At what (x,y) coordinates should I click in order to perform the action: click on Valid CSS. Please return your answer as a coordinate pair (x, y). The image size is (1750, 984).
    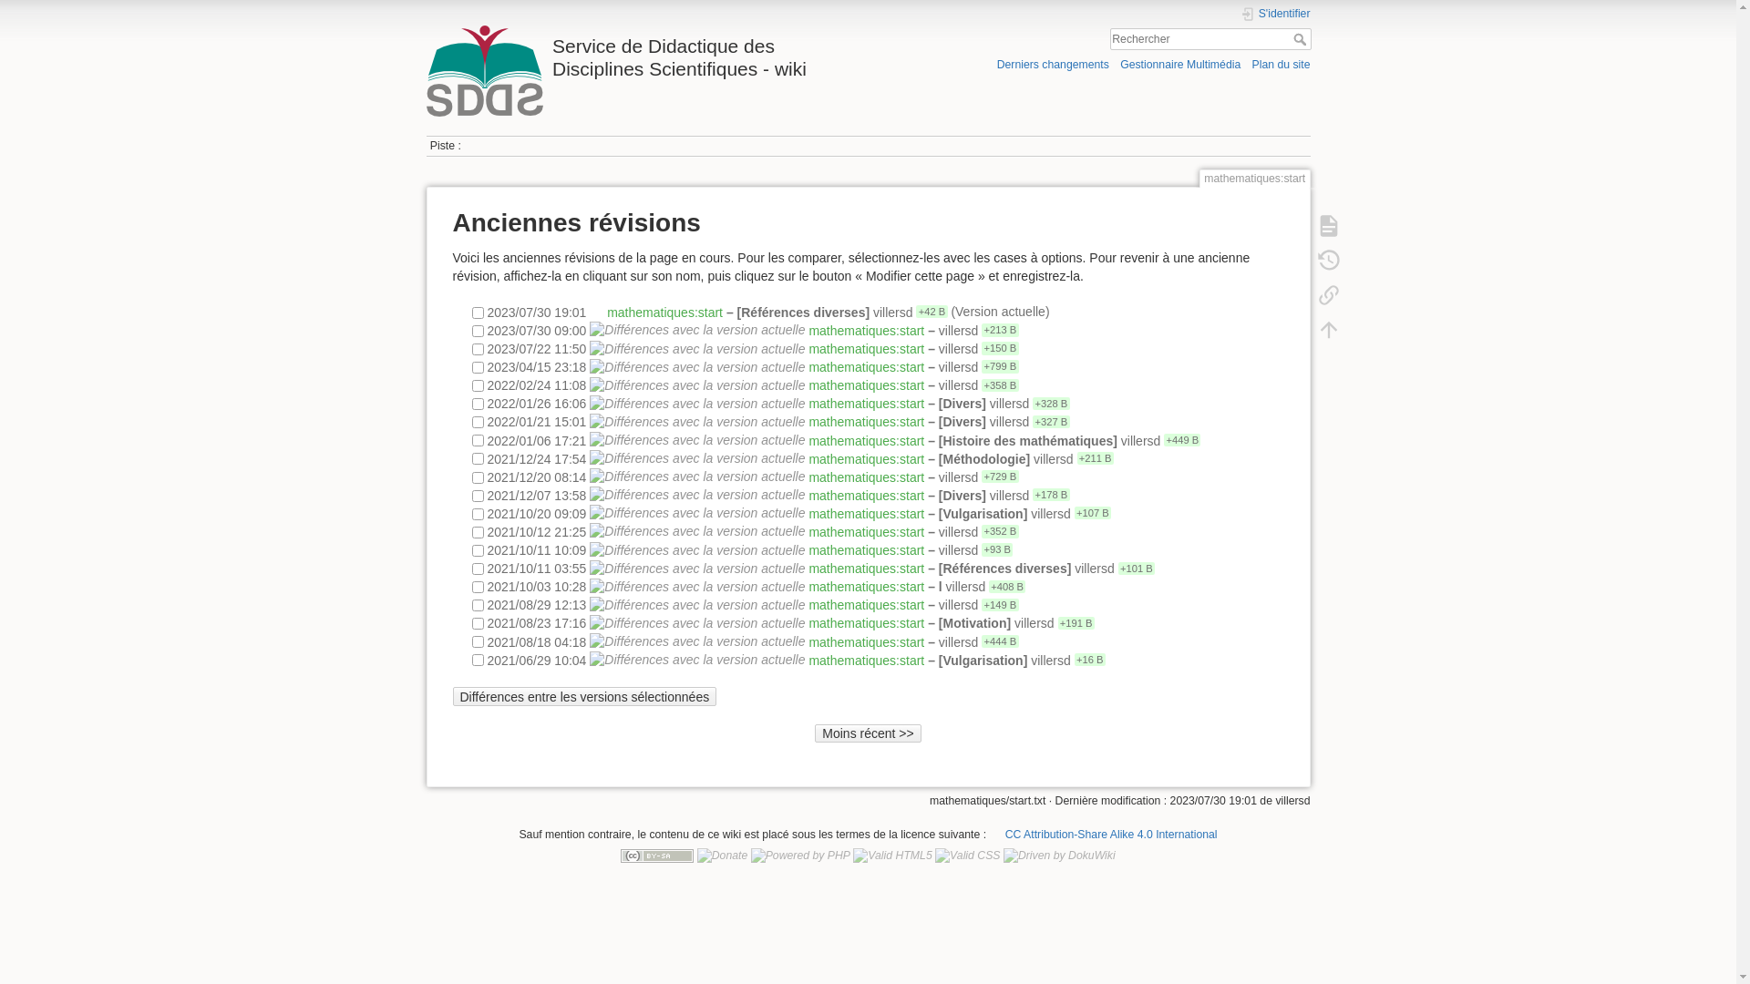
    Looking at the image, I should click on (968, 856).